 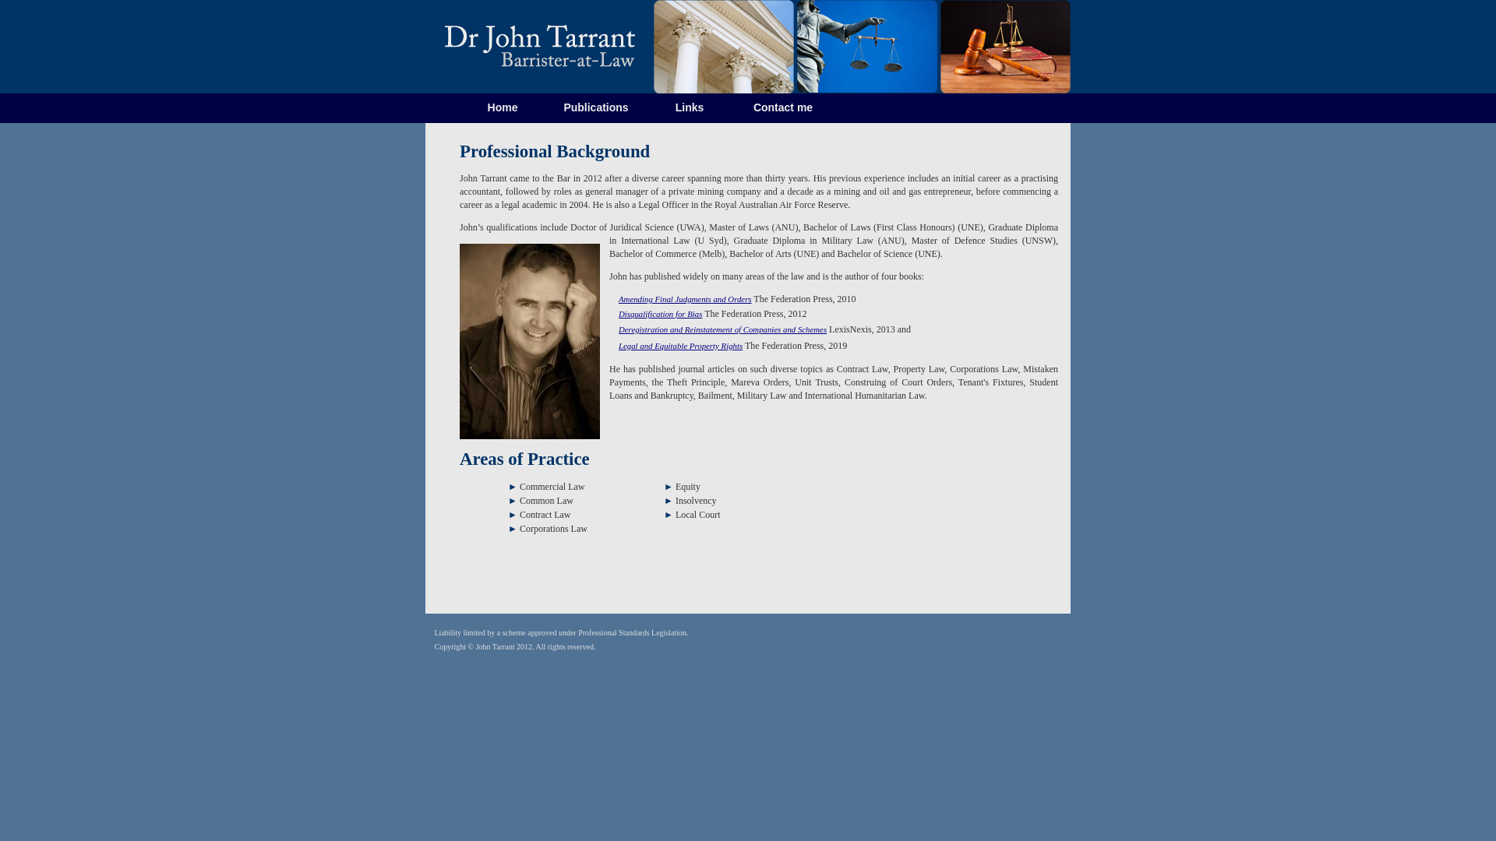 What do you see at coordinates (723, 329) in the screenshot?
I see `Deregistration and Reinstatement of Companies and Schemes` at bounding box center [723, 329].